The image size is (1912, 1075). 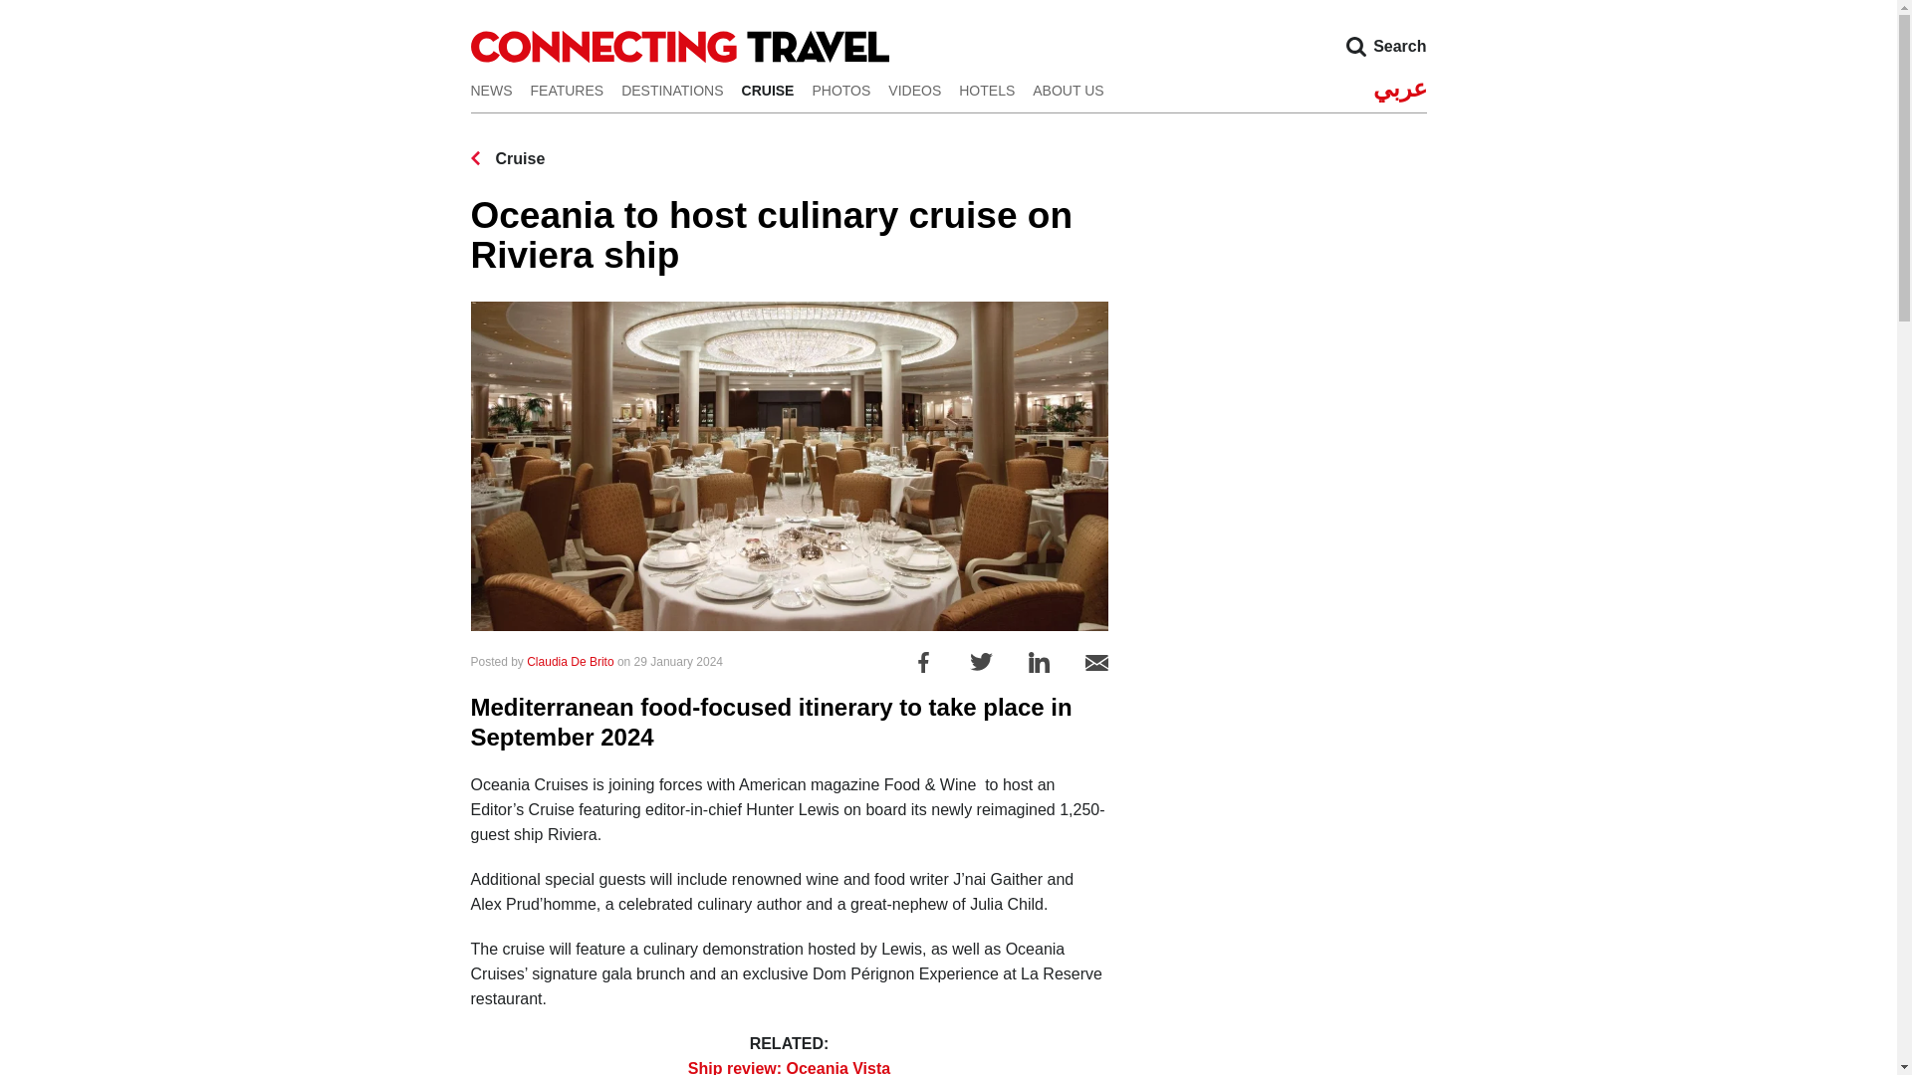 I want to click on Share by email, so click(x=1097, y=661).